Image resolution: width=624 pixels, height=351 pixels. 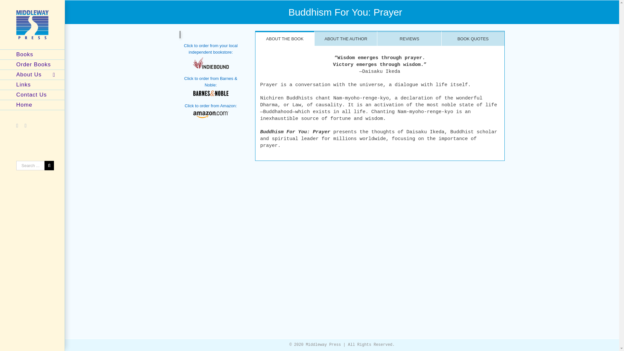 What do you see at coordinates (32, 95) in the screenshot?
I see `Contact Us` at bounding box center [32, 95].